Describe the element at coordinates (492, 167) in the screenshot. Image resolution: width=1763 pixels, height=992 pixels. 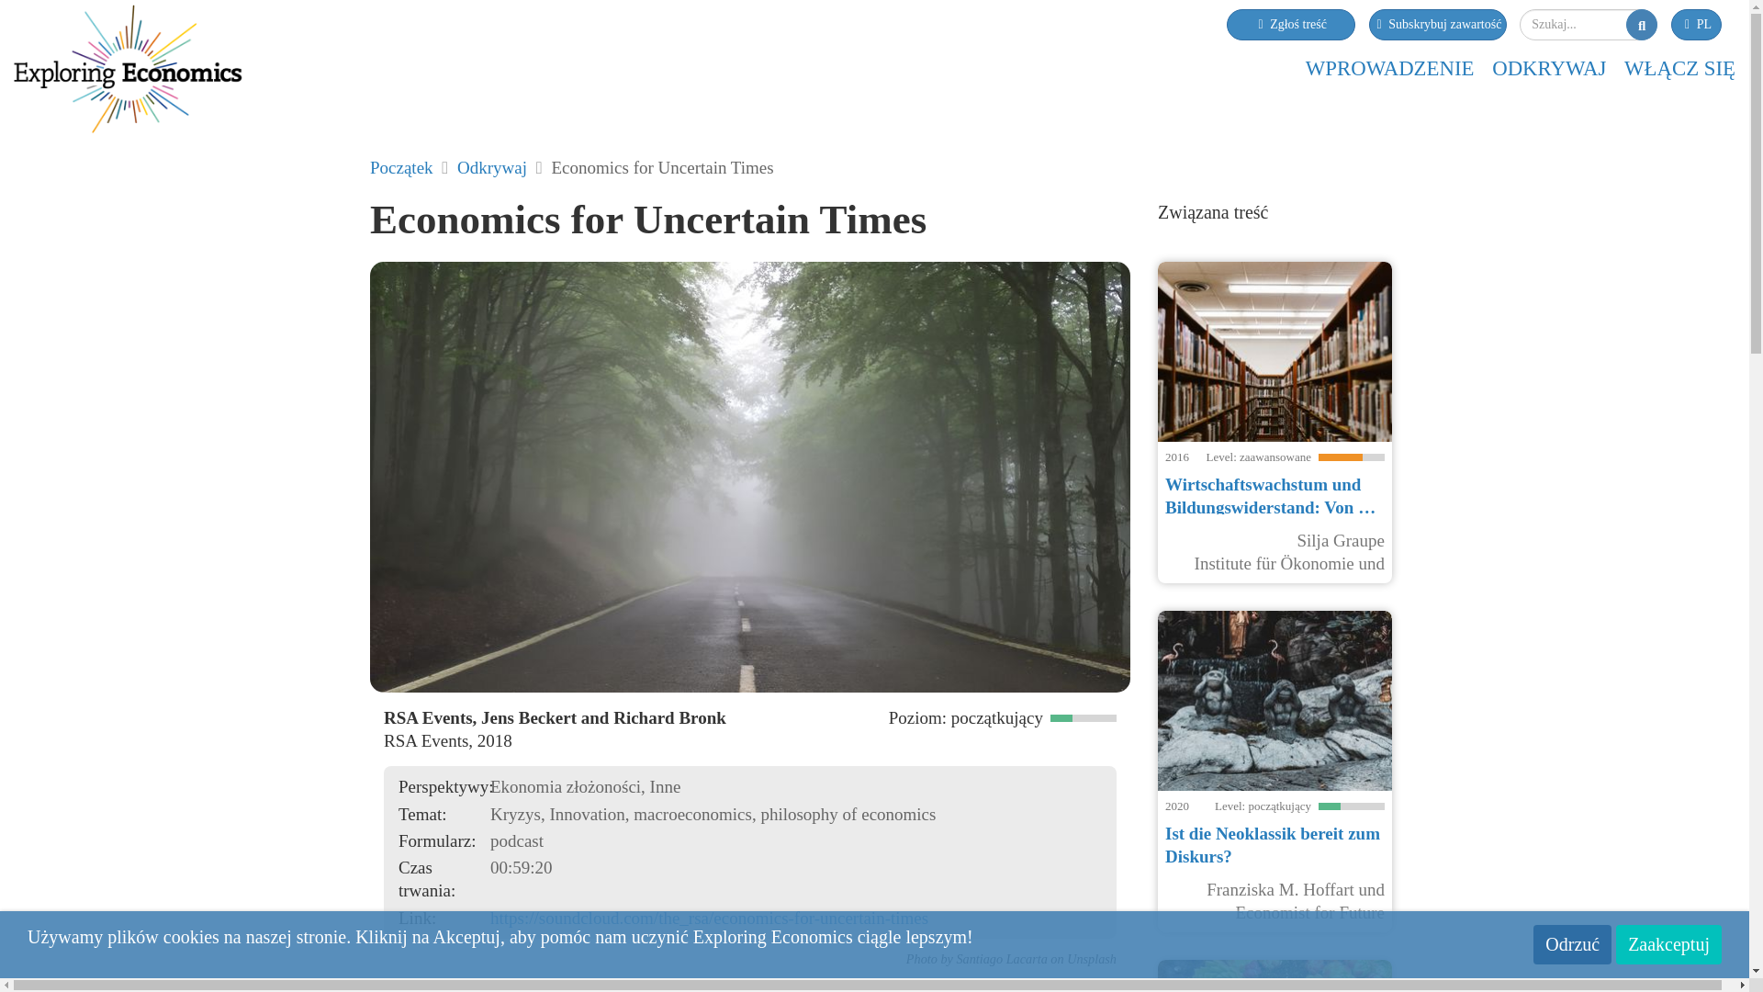
I see `Odkrywaj` at that location.